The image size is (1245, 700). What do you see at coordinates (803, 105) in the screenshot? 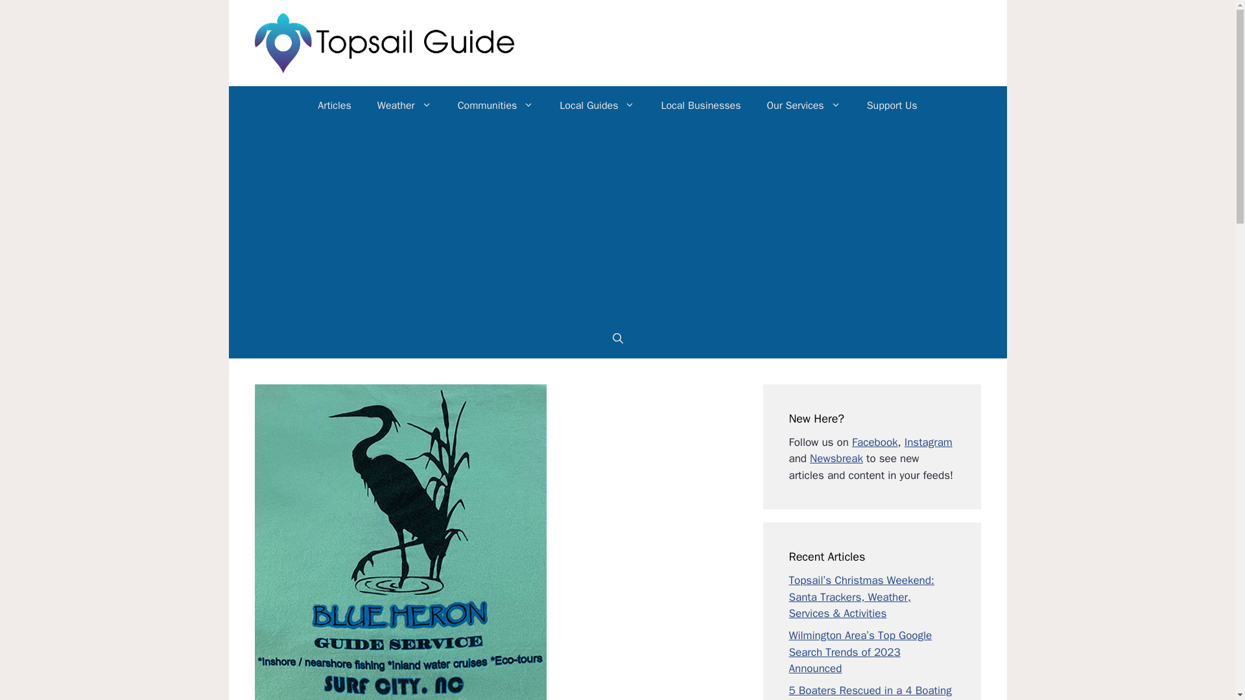
I see `Our Services` at bounding box center [803, 105].